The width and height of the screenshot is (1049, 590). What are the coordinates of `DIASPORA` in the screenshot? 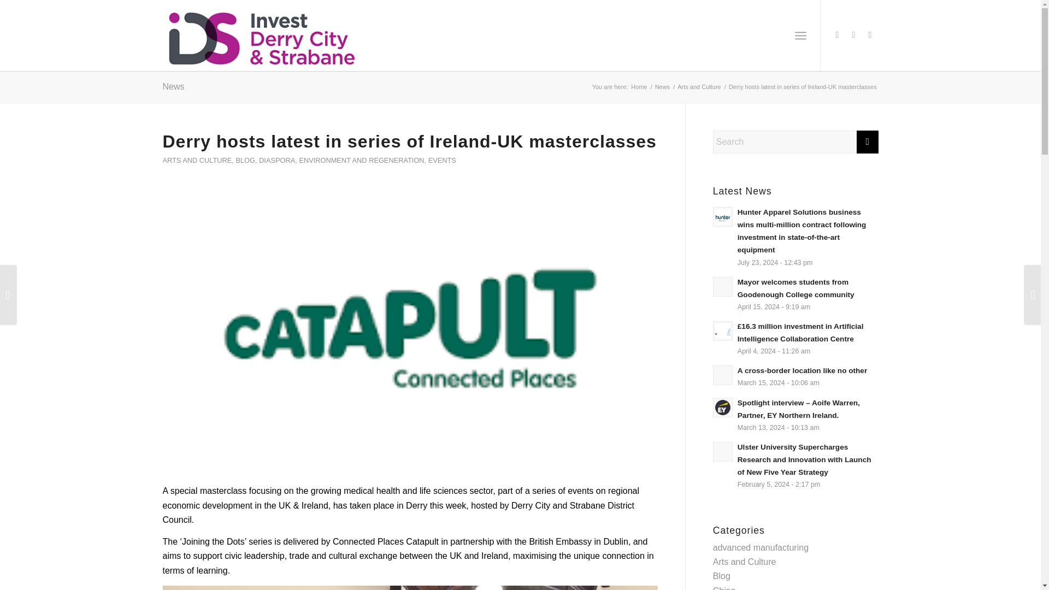 It's located at (276, 161).